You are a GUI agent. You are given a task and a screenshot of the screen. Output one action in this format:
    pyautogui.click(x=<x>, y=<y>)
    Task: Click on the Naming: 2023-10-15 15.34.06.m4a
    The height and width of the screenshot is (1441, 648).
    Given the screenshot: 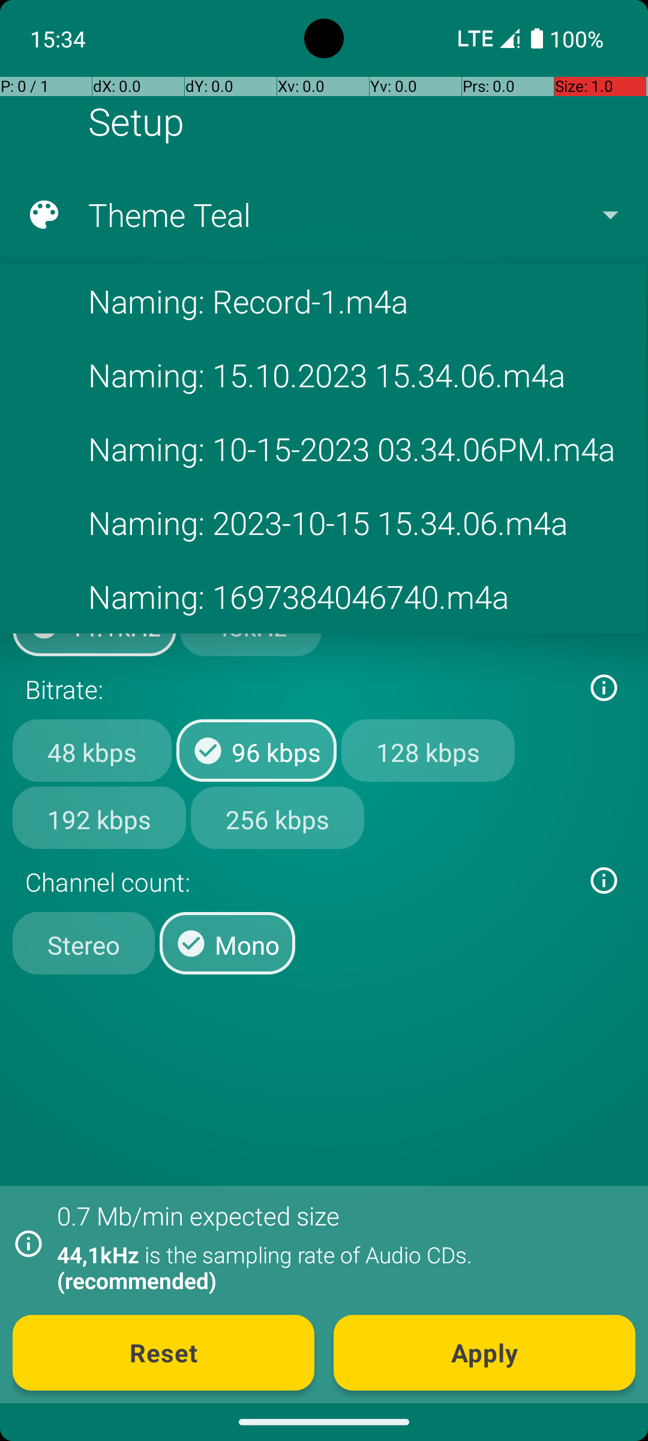 What is the action you would take?
    pyautogui.click(x=323, y=522)
    